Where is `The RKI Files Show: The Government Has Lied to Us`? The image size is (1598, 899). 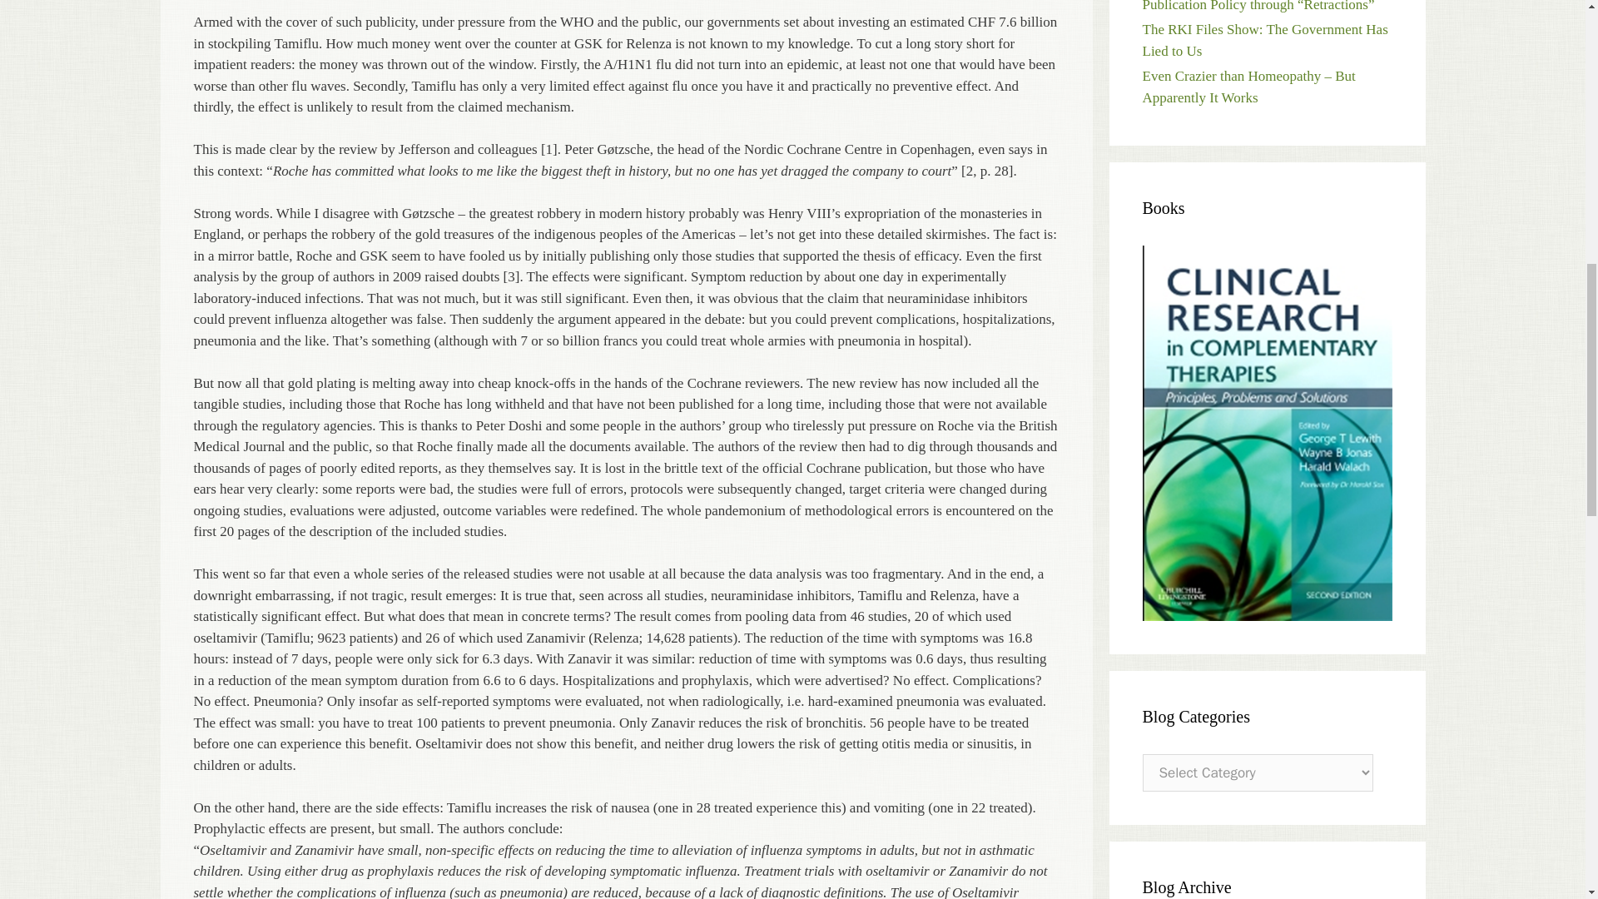 The RKI Files Show: The Government Has Lied to Us is located at coordinates (1264, 40).